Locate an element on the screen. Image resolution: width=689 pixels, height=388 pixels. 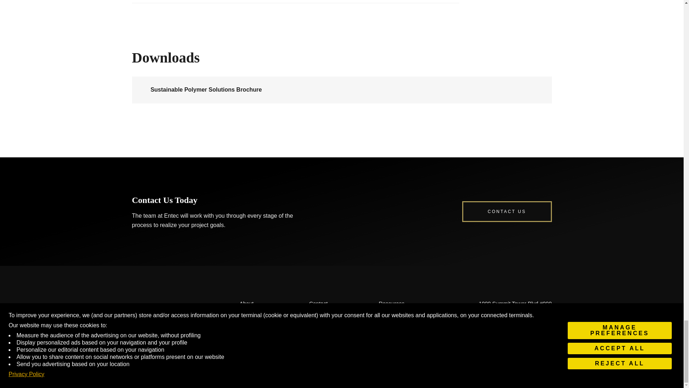
youtube is located at coordinates (536, 370).